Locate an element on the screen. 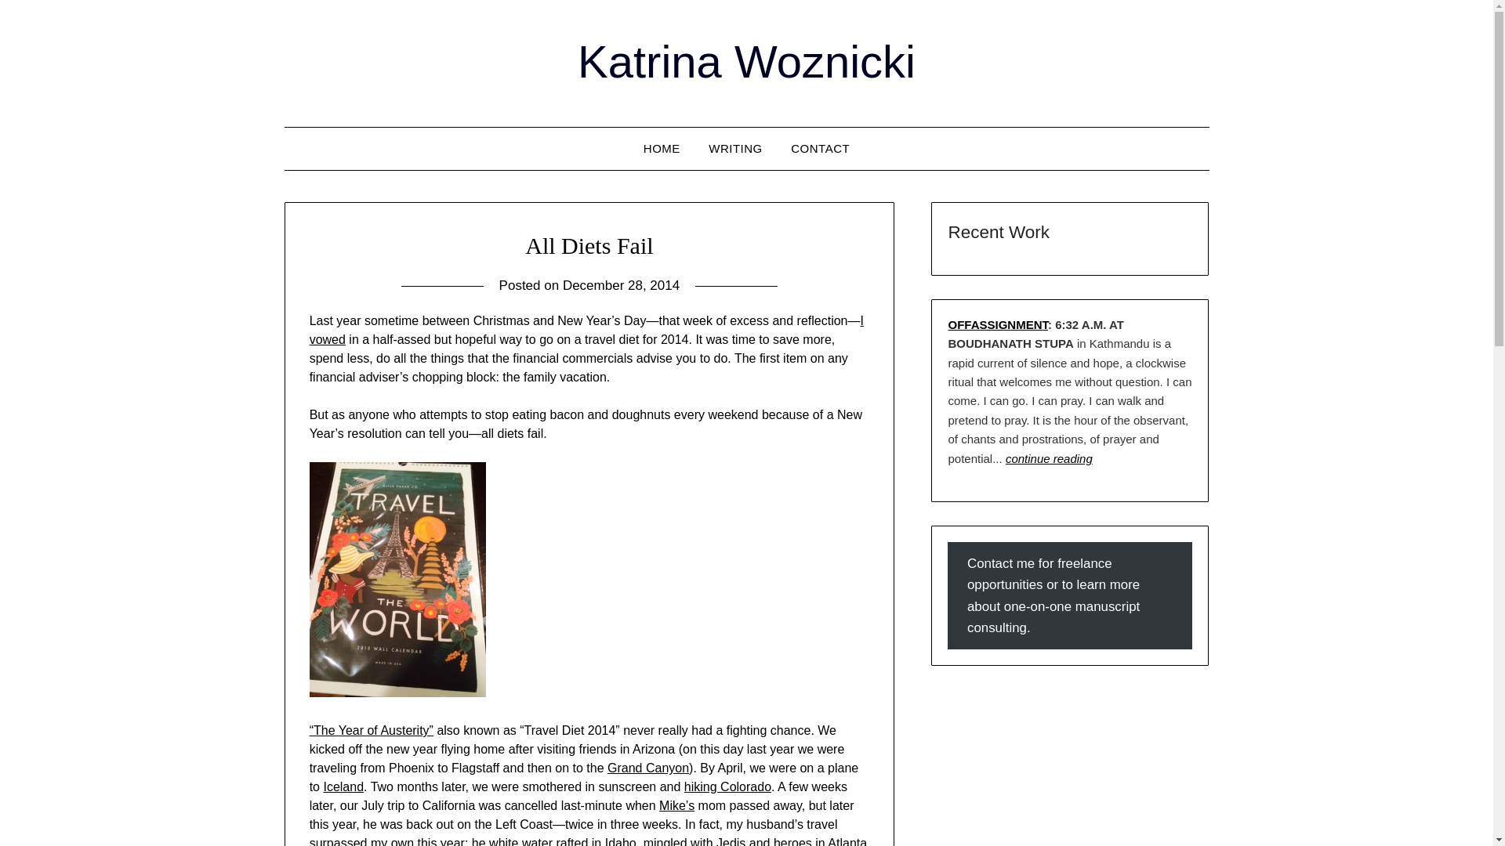 The image size is (1505, 846). Katrina Woznicki is located at coordinates (746, 61).